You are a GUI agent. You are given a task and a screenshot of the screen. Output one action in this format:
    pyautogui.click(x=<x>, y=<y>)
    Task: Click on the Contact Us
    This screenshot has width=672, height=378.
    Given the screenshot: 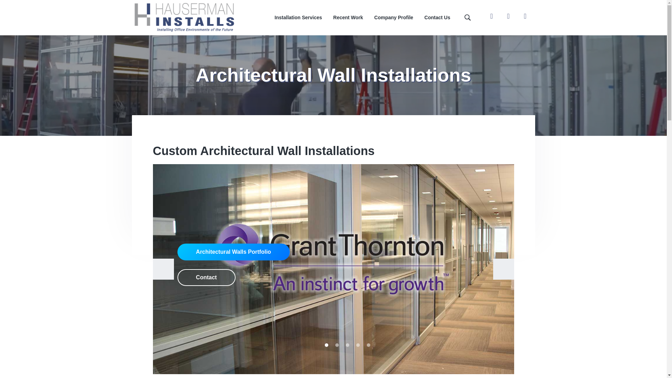 What is the action you would take?
    pyautogui.click(x=437, y=17)
    